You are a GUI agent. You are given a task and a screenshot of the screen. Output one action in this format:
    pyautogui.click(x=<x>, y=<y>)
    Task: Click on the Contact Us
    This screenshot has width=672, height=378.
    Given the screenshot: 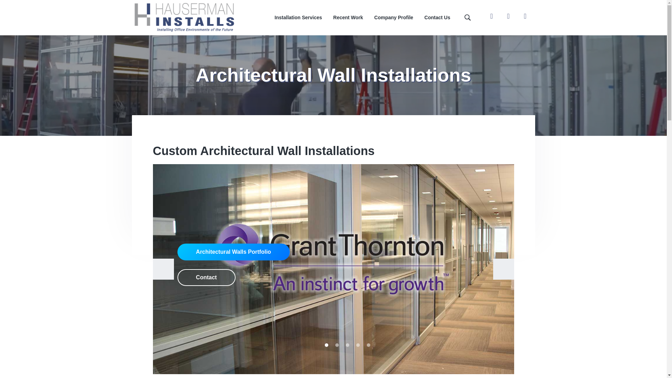 What is the action you would take?
    pyautogui.click(x=437, y=17)
    